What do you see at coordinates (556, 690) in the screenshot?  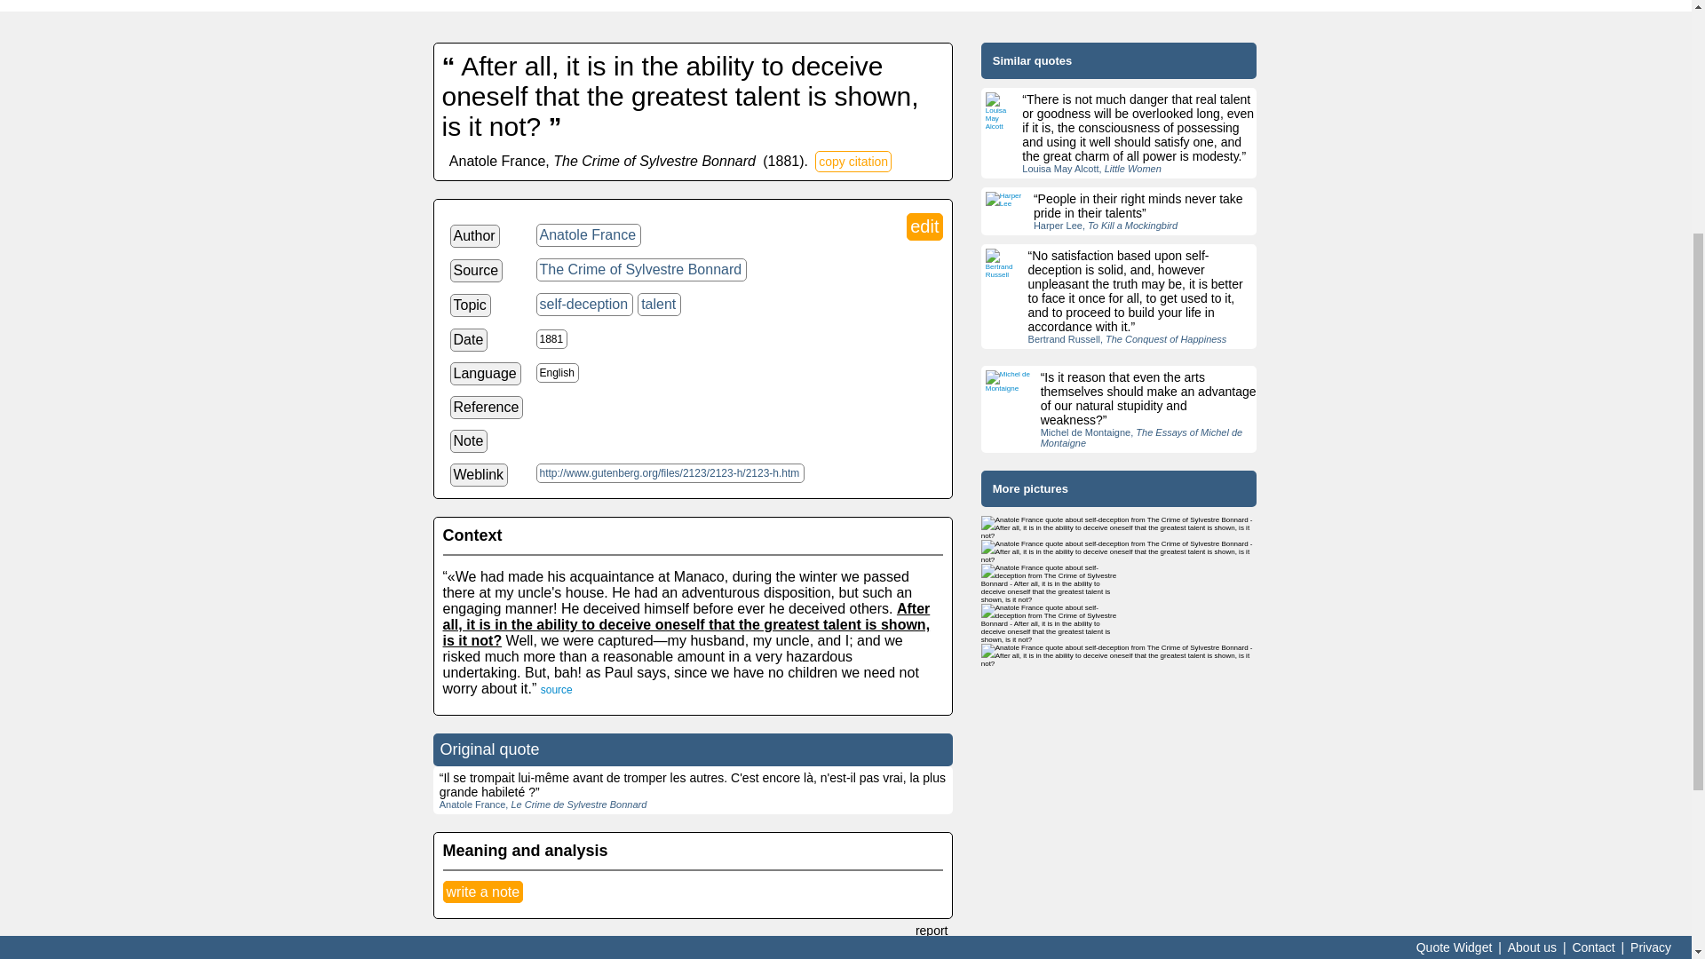 I see `source` at bounding box center [556, 690].